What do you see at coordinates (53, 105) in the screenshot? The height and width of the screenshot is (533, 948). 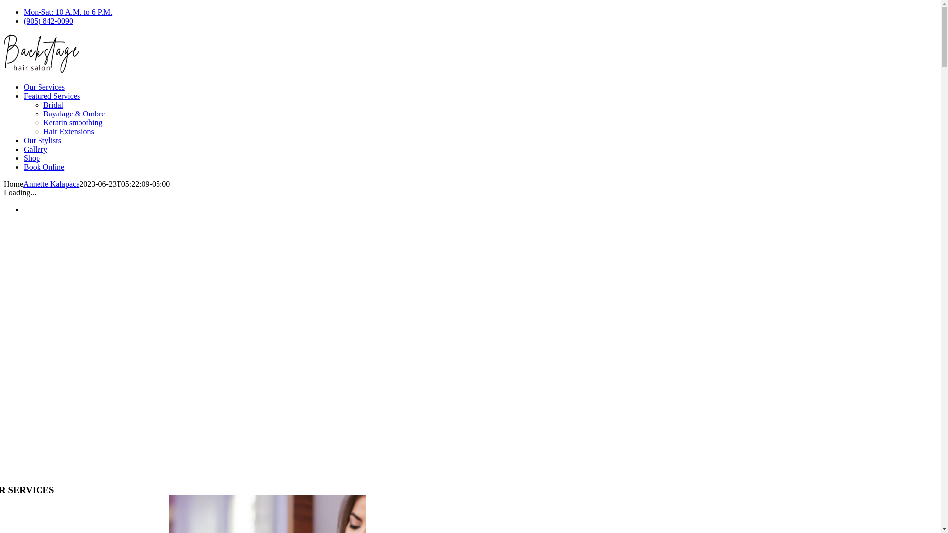 I see `Bridal` at bounding box center [53, 105].